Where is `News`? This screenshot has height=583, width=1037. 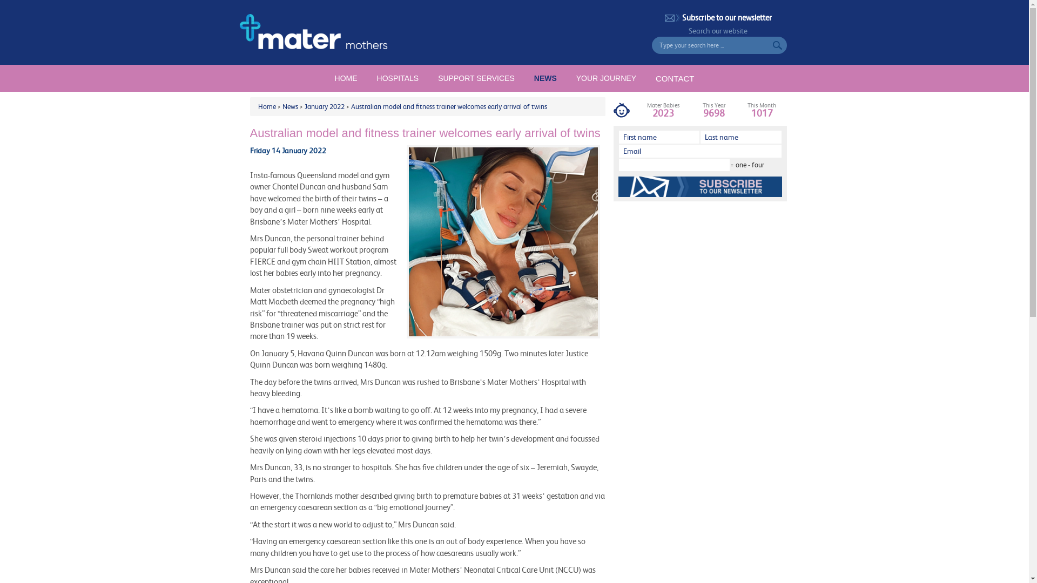 News is located at coordinates (289, 106).